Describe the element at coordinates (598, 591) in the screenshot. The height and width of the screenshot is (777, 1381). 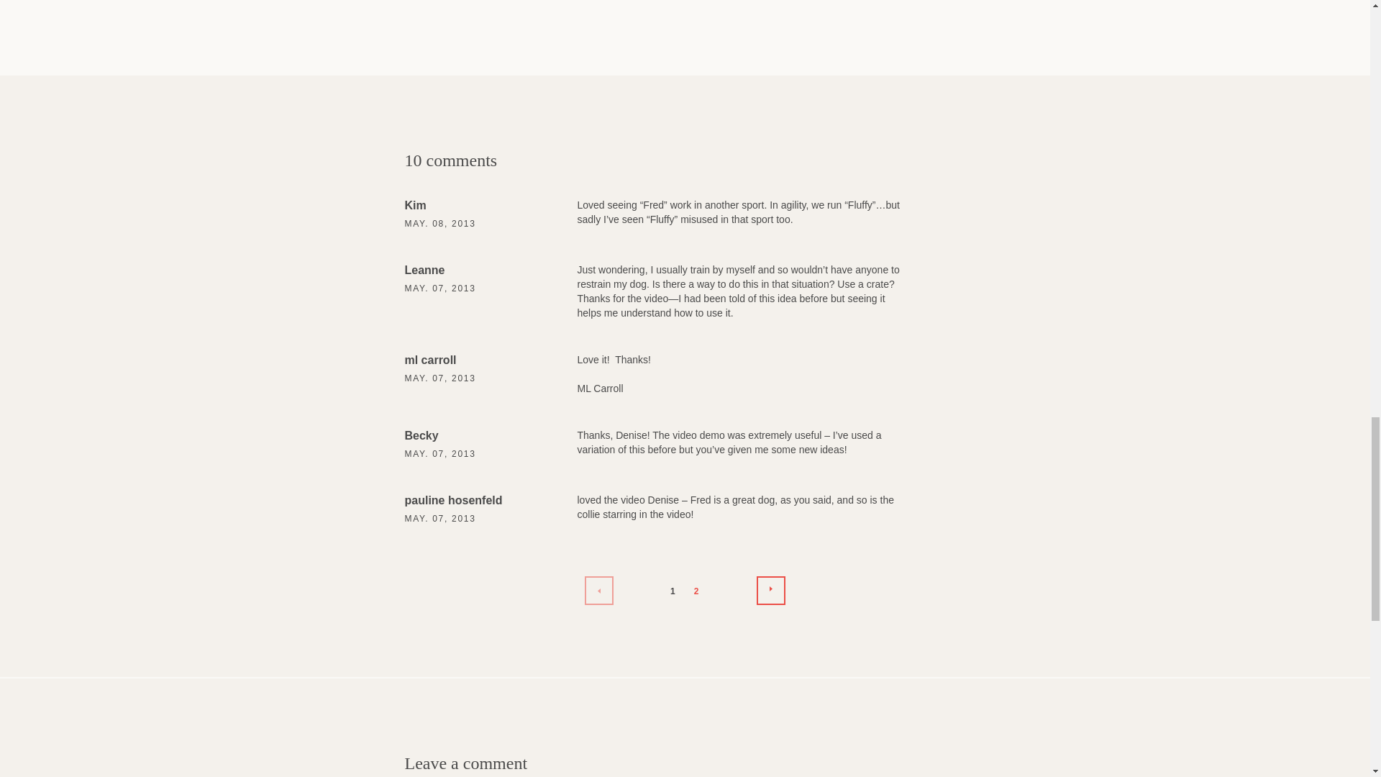
I see `PREVIOUS` at that location.